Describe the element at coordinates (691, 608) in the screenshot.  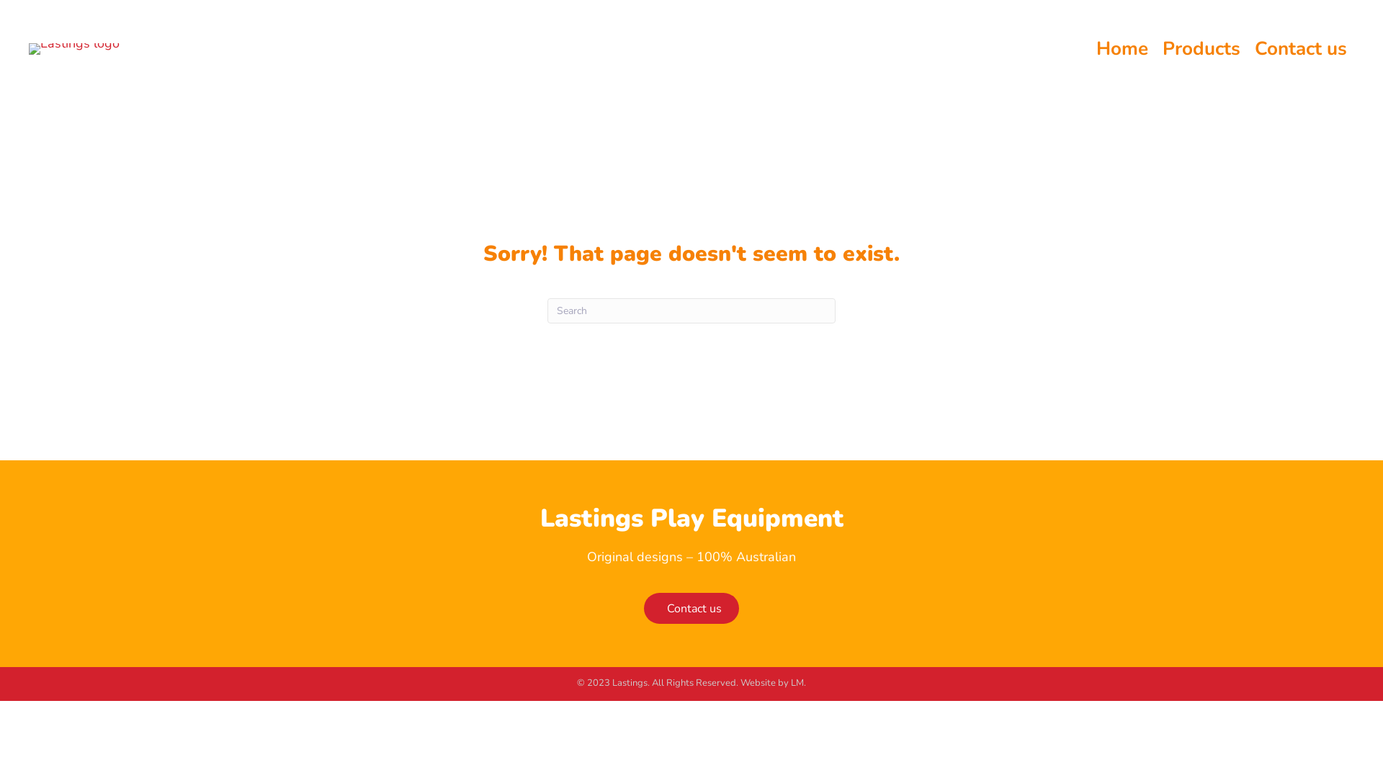
I see `Contact us` at that location.